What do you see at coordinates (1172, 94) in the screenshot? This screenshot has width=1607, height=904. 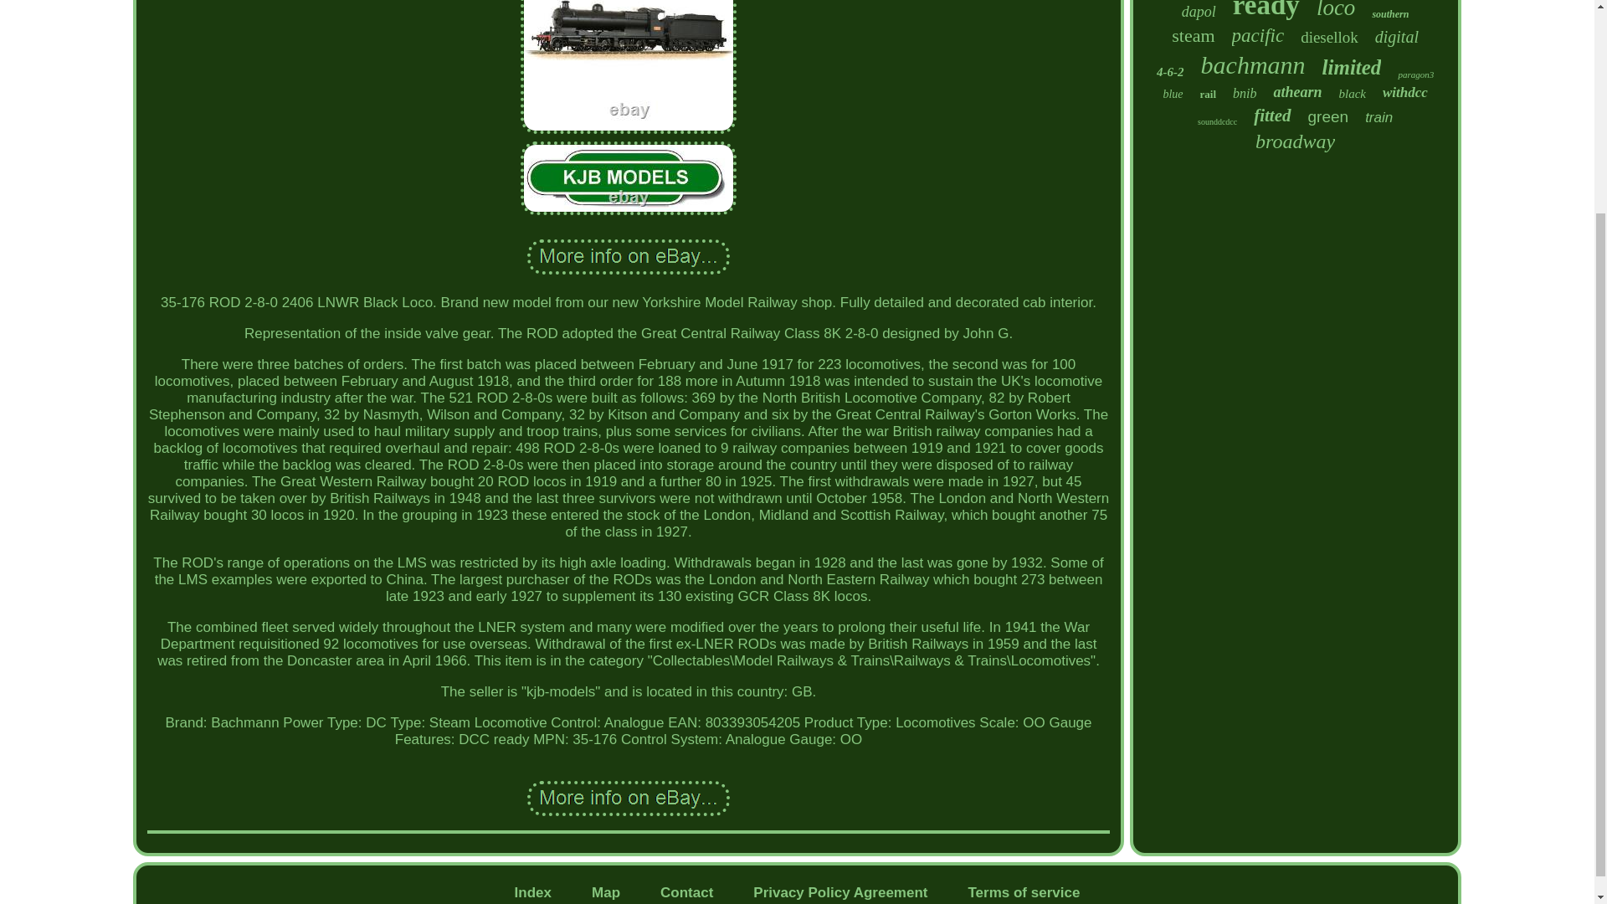 I see `blue` at bounding box center [1172, 94].